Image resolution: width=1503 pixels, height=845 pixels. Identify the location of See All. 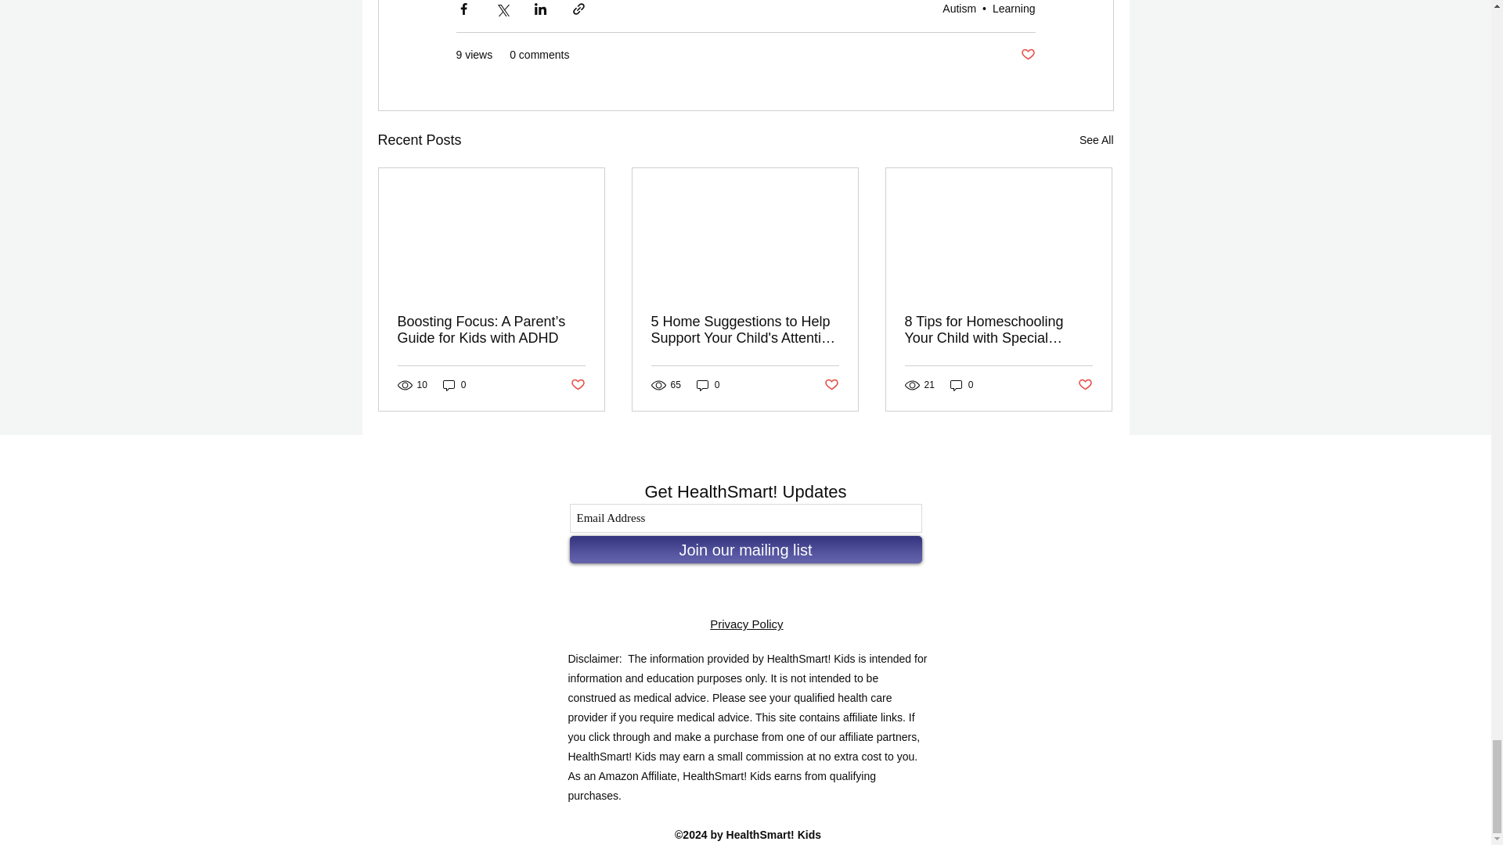
(1096, 141).